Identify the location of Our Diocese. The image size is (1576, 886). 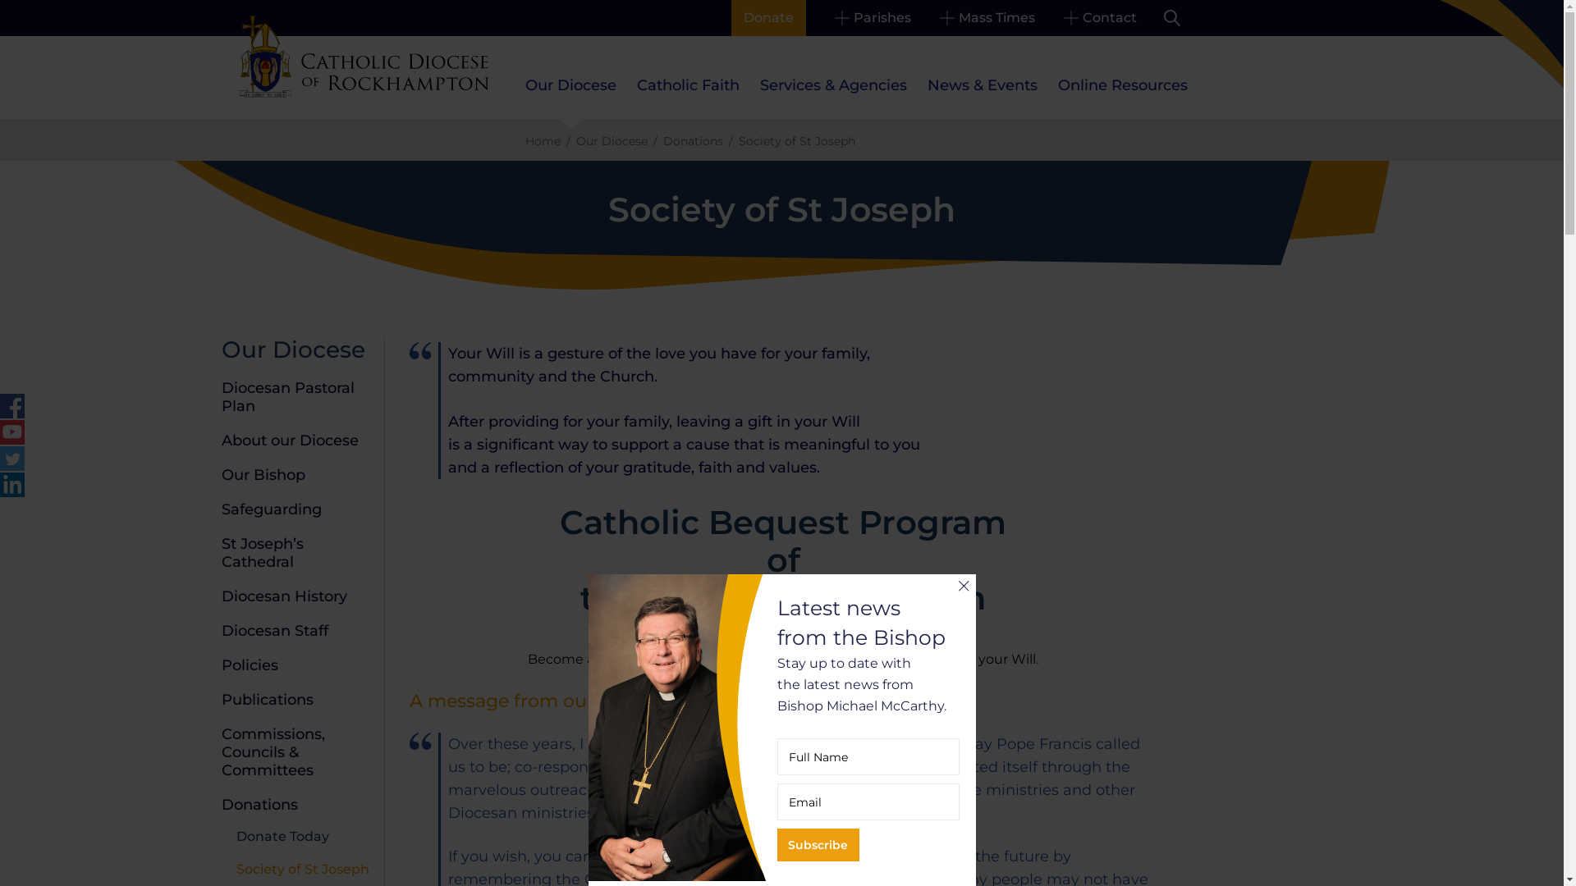
(612, 141).